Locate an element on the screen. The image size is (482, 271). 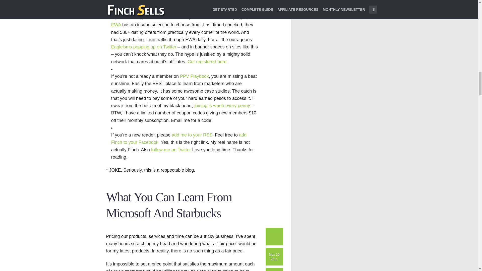
Eagleisms popping up on Twitter is located at coordinates (144, 47).